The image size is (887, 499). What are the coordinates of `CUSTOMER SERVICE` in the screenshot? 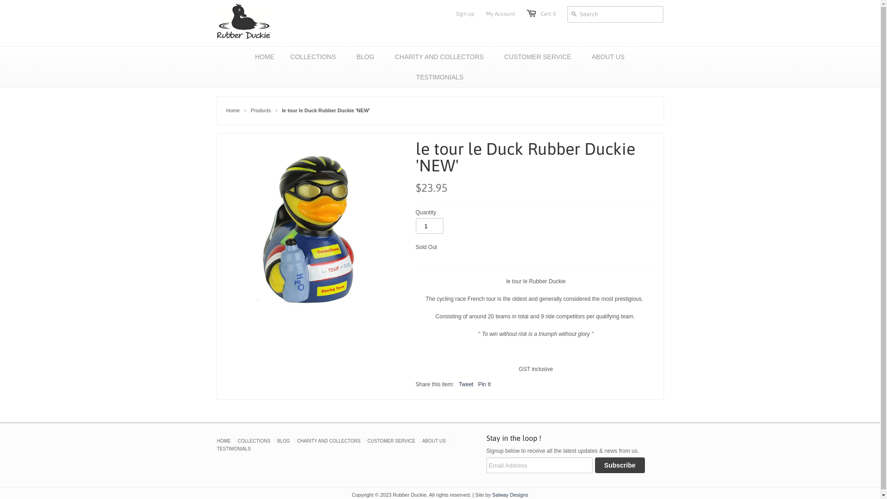 It's located at (391, 441).